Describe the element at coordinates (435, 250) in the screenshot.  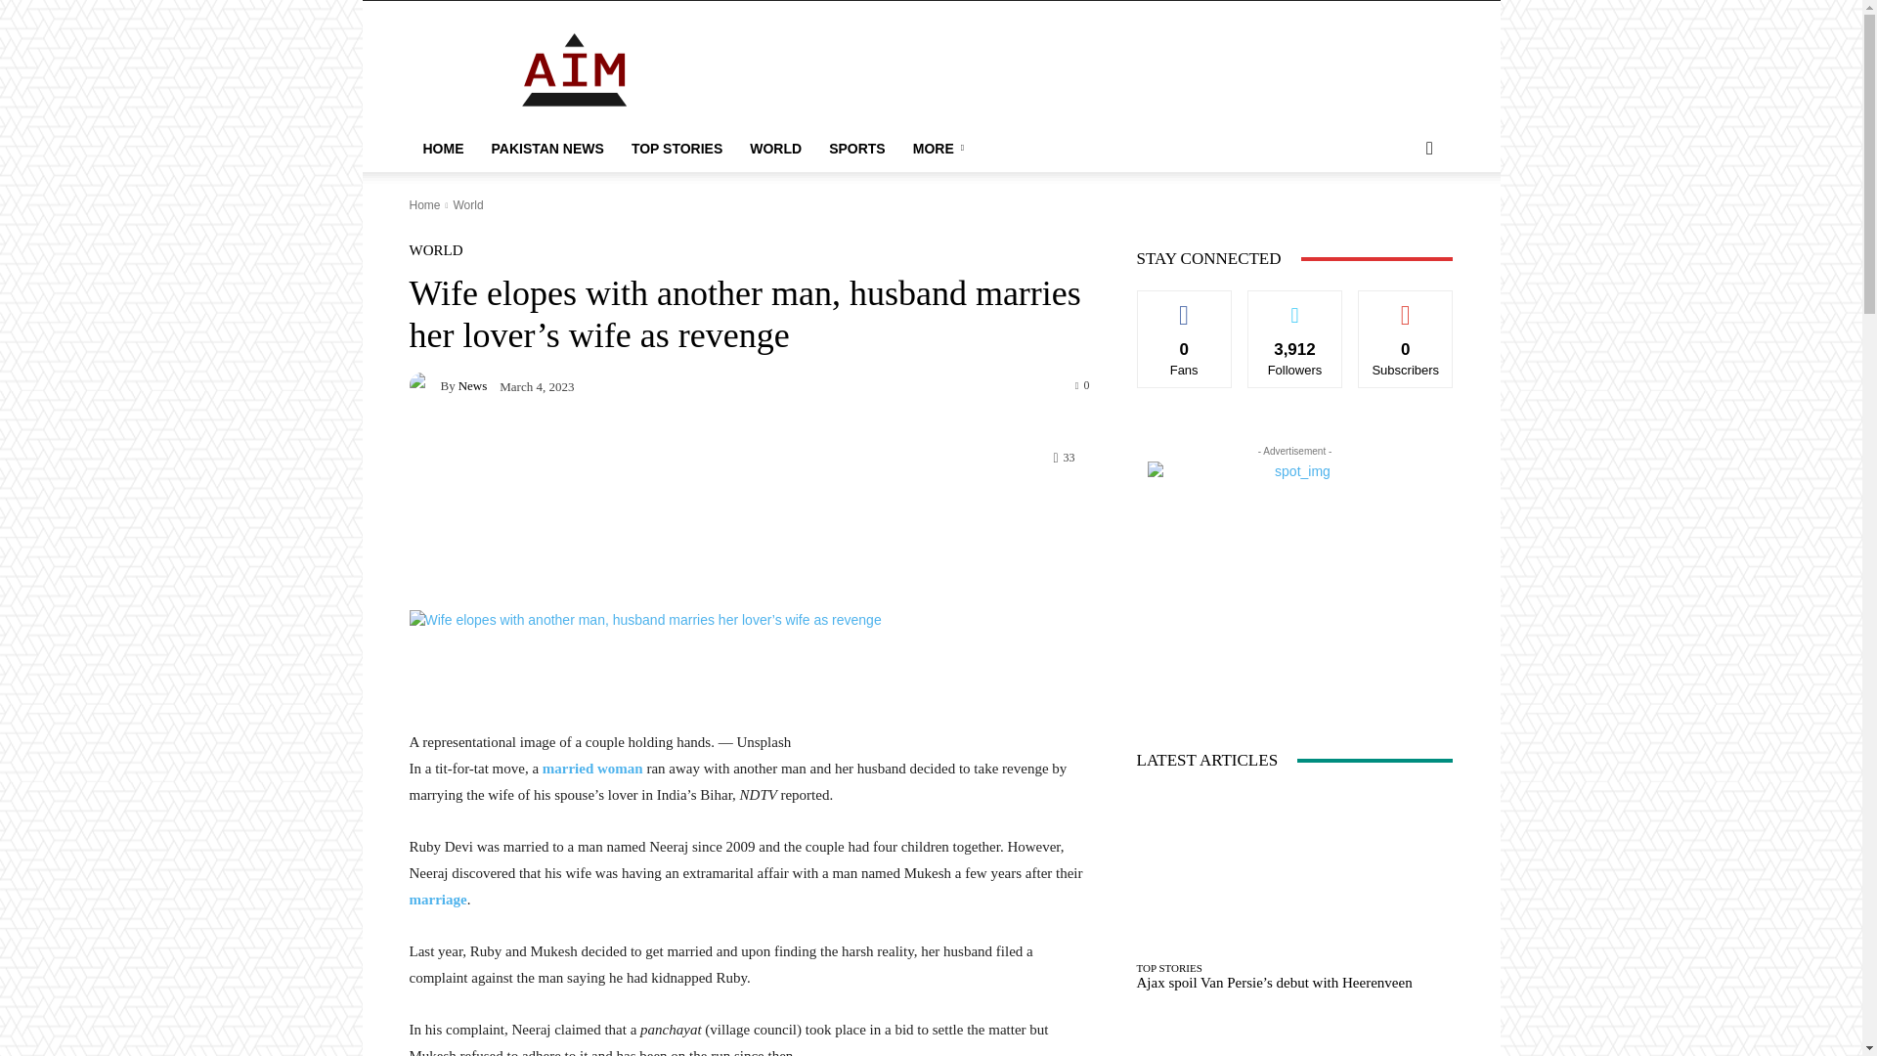
I see `WORLD` at that location.